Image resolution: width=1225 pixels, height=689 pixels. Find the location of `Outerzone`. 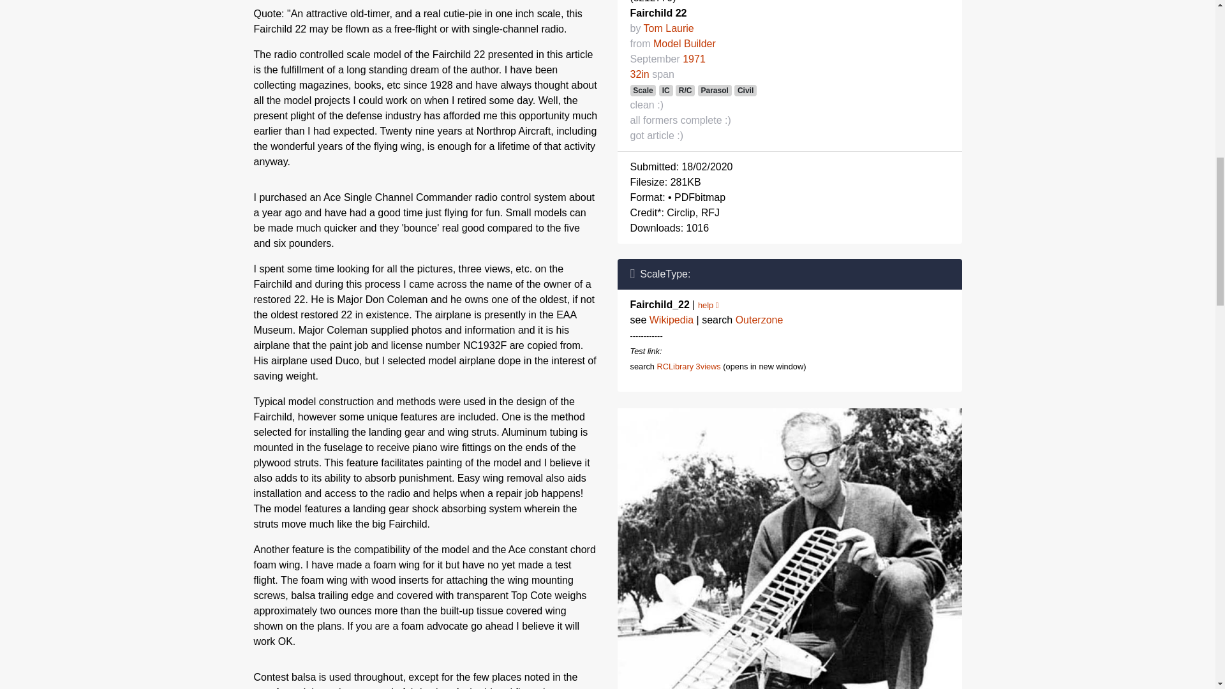

Outerzone is located at coordinates (759, 319).